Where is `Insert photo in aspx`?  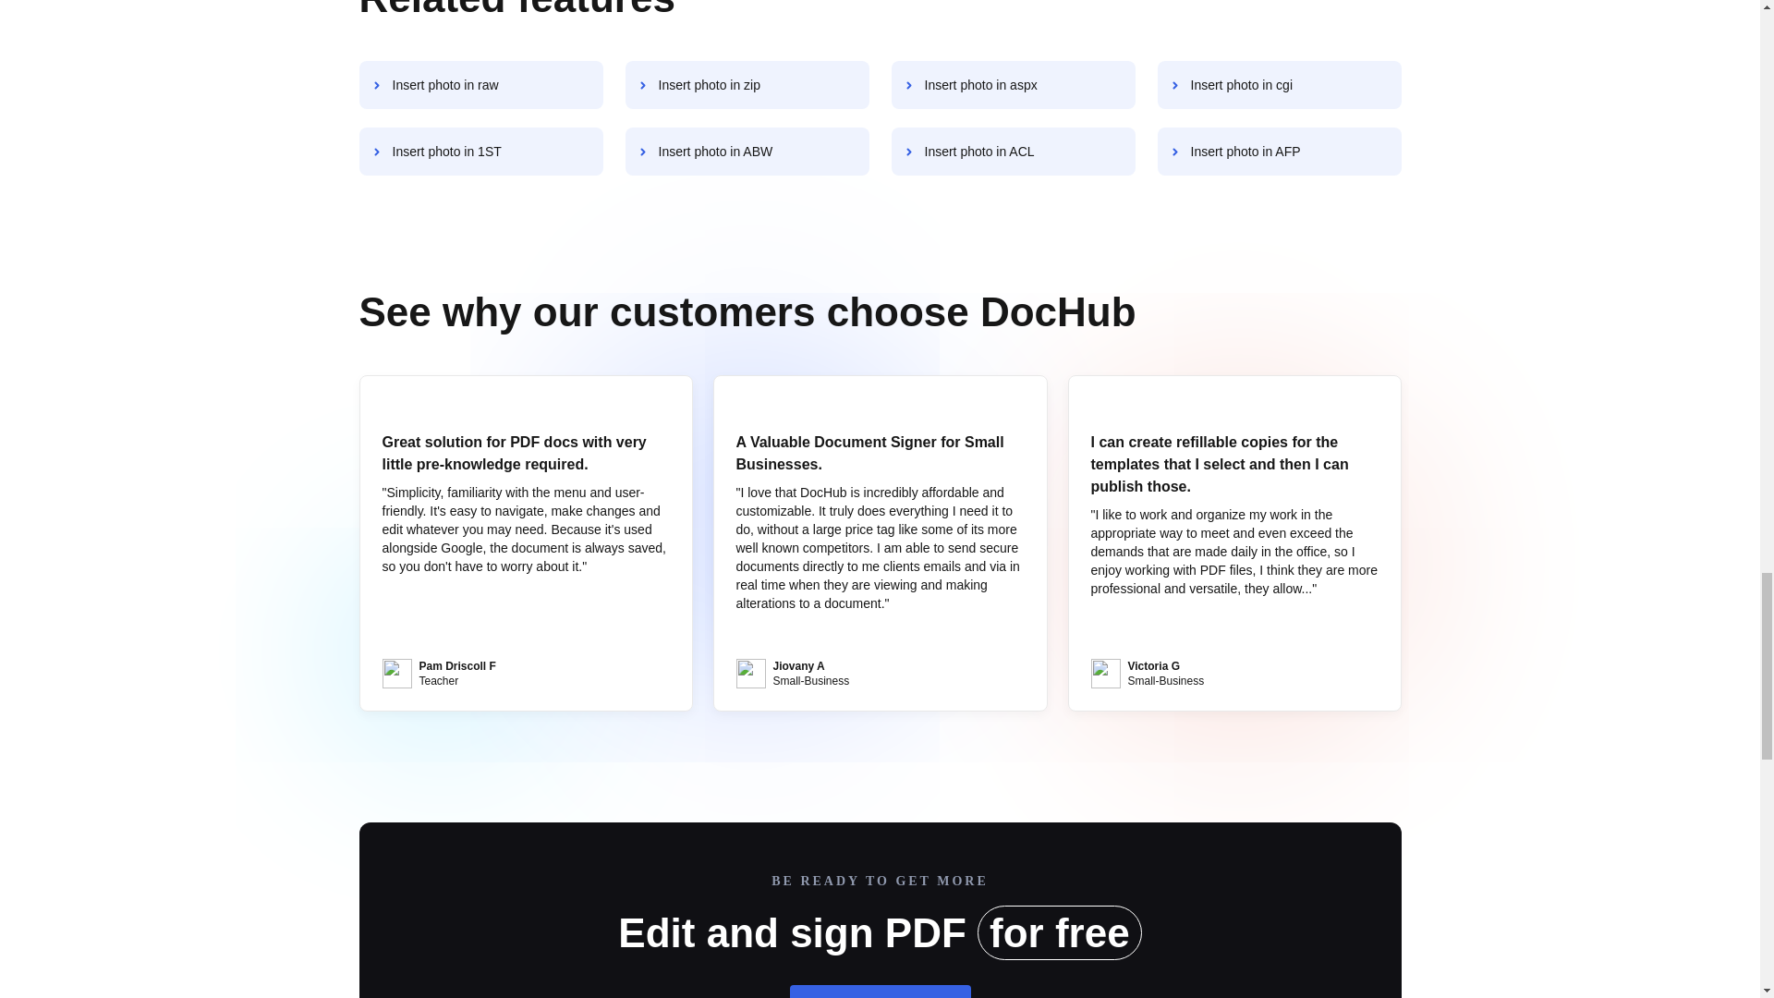 Insert photo in aspx is located at coordinates (1013, 84).